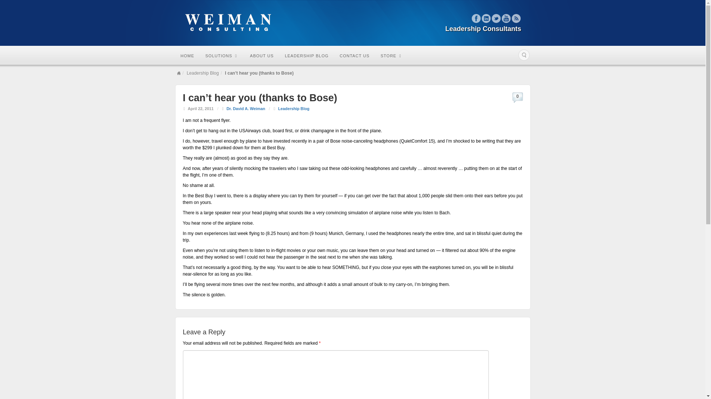 This screenshot has width=711, height=399. I want to click on LEADERSHIP BLOG, so click(307, 55).